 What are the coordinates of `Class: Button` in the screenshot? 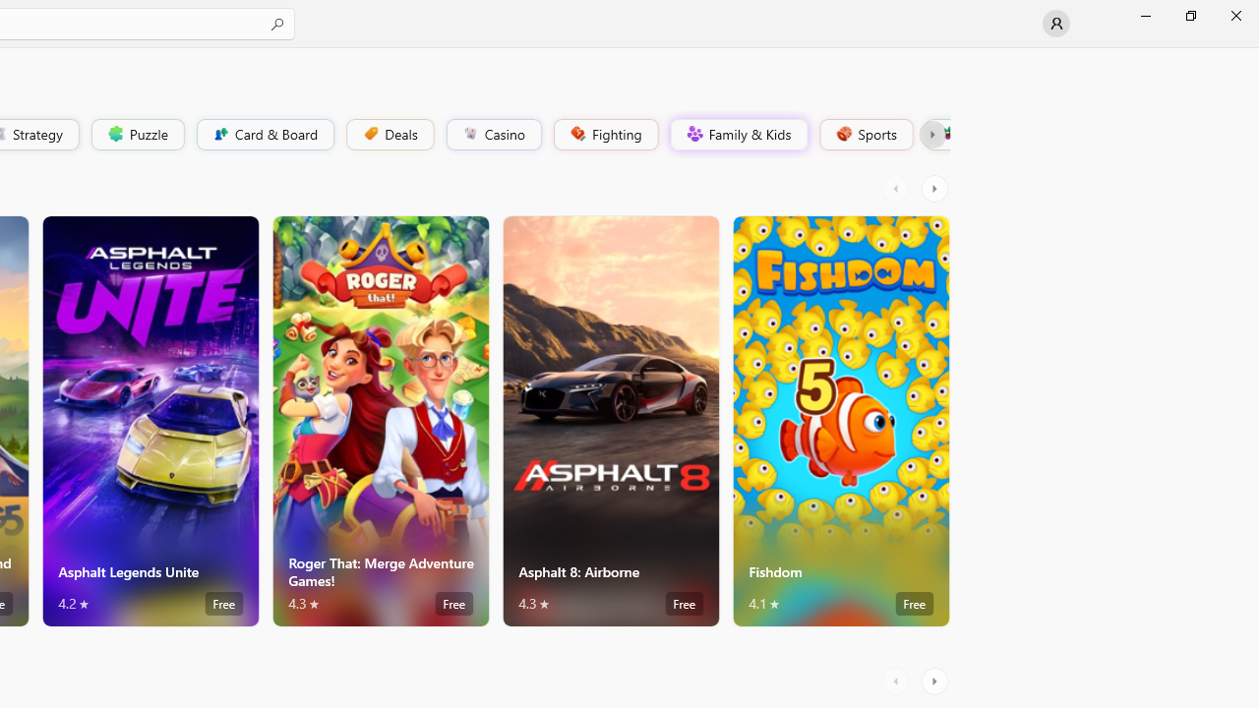 It's located at (932, 134).